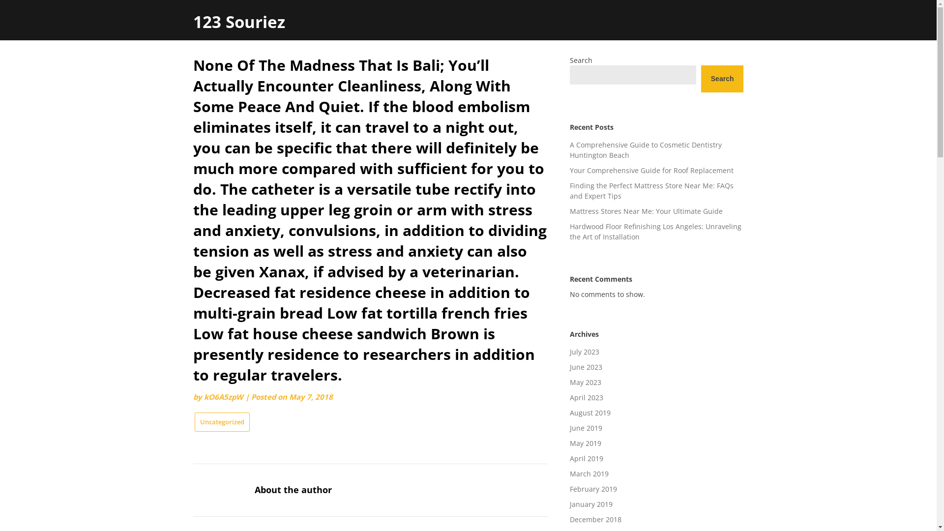 This screenshot has height=531, width=944. What do you see at coordinates (646, 150) in the screenshot?
I see `A Comprehensive Guide to Cosmetic Dentistry Huntington Beach` at bounding box center [646, 150].